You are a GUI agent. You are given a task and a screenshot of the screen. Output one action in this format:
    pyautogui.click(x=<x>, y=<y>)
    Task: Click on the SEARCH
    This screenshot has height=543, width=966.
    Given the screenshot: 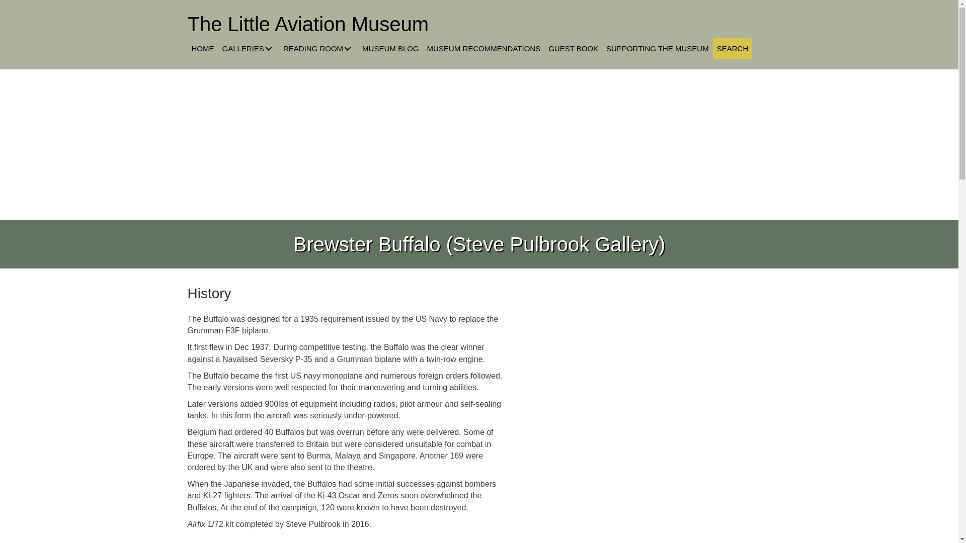 What is the action you would take?
    pyautogui.click(x=733, y=48)
    